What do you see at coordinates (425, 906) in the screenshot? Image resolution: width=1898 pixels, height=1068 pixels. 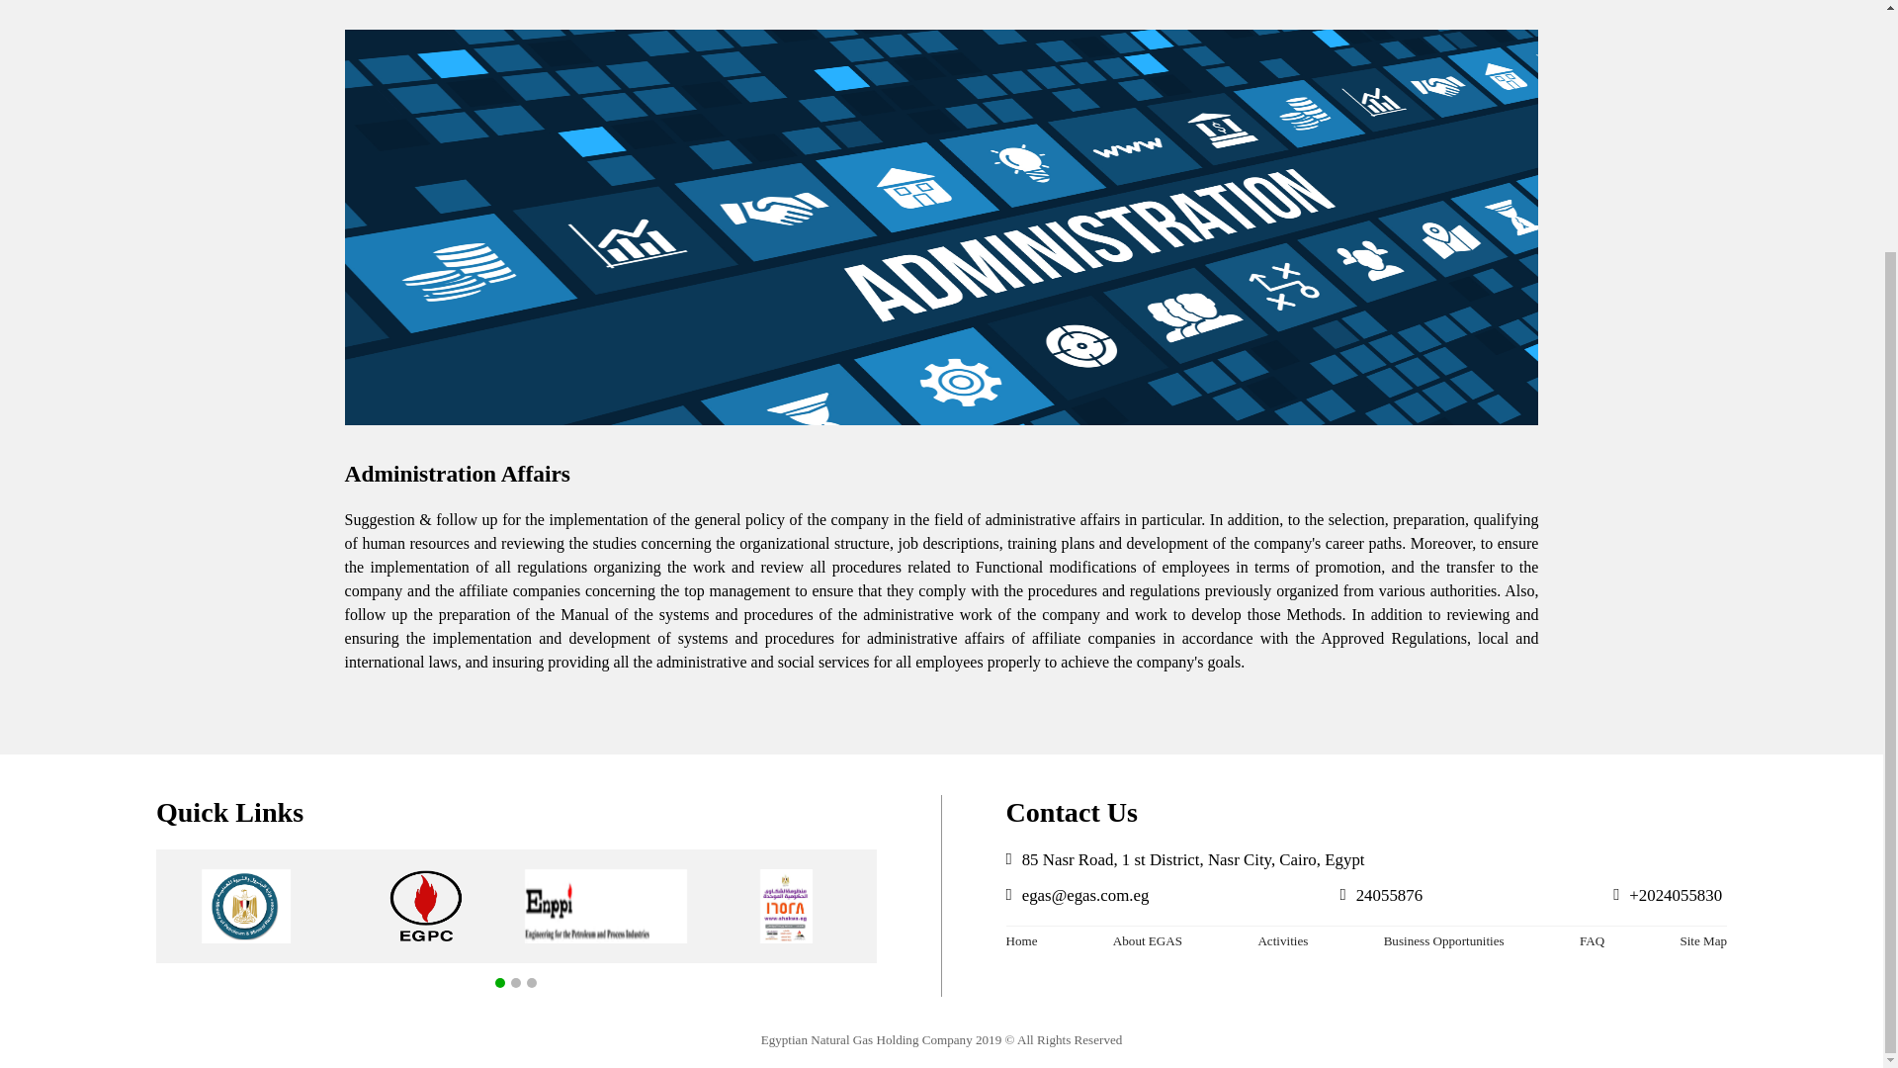 I see `EGYPTIAN GENERAL PETROLEUM CORPORATION EGPC` at bounding box center [425, 906].